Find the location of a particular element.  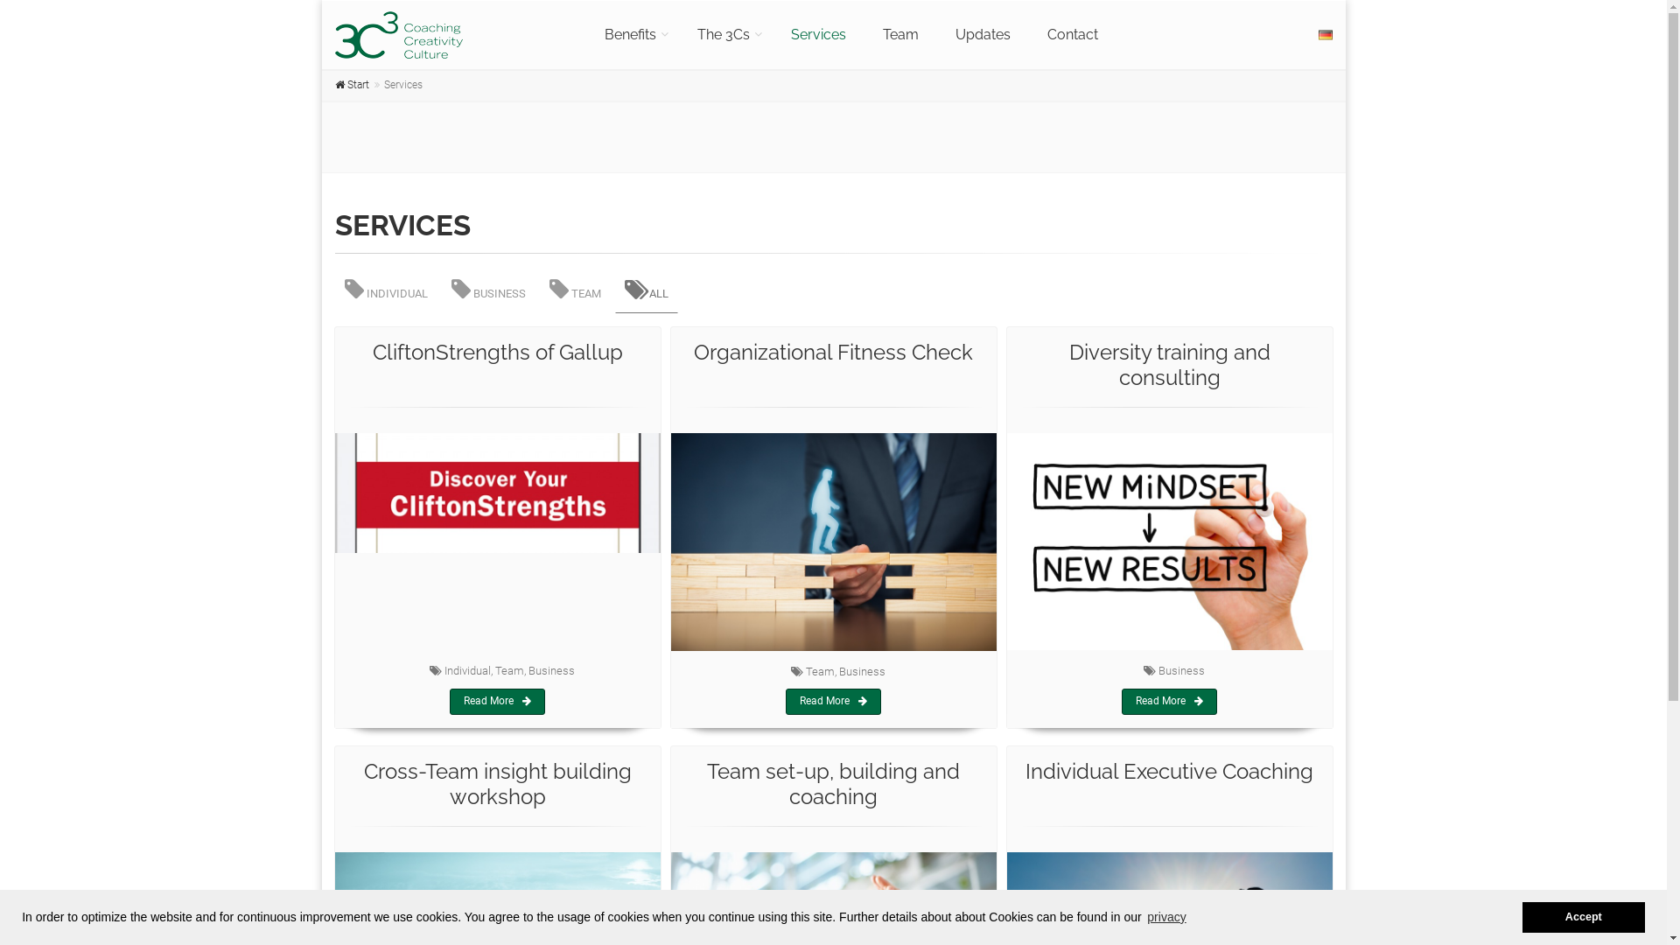

Updates is located at coordinates (983, 35).